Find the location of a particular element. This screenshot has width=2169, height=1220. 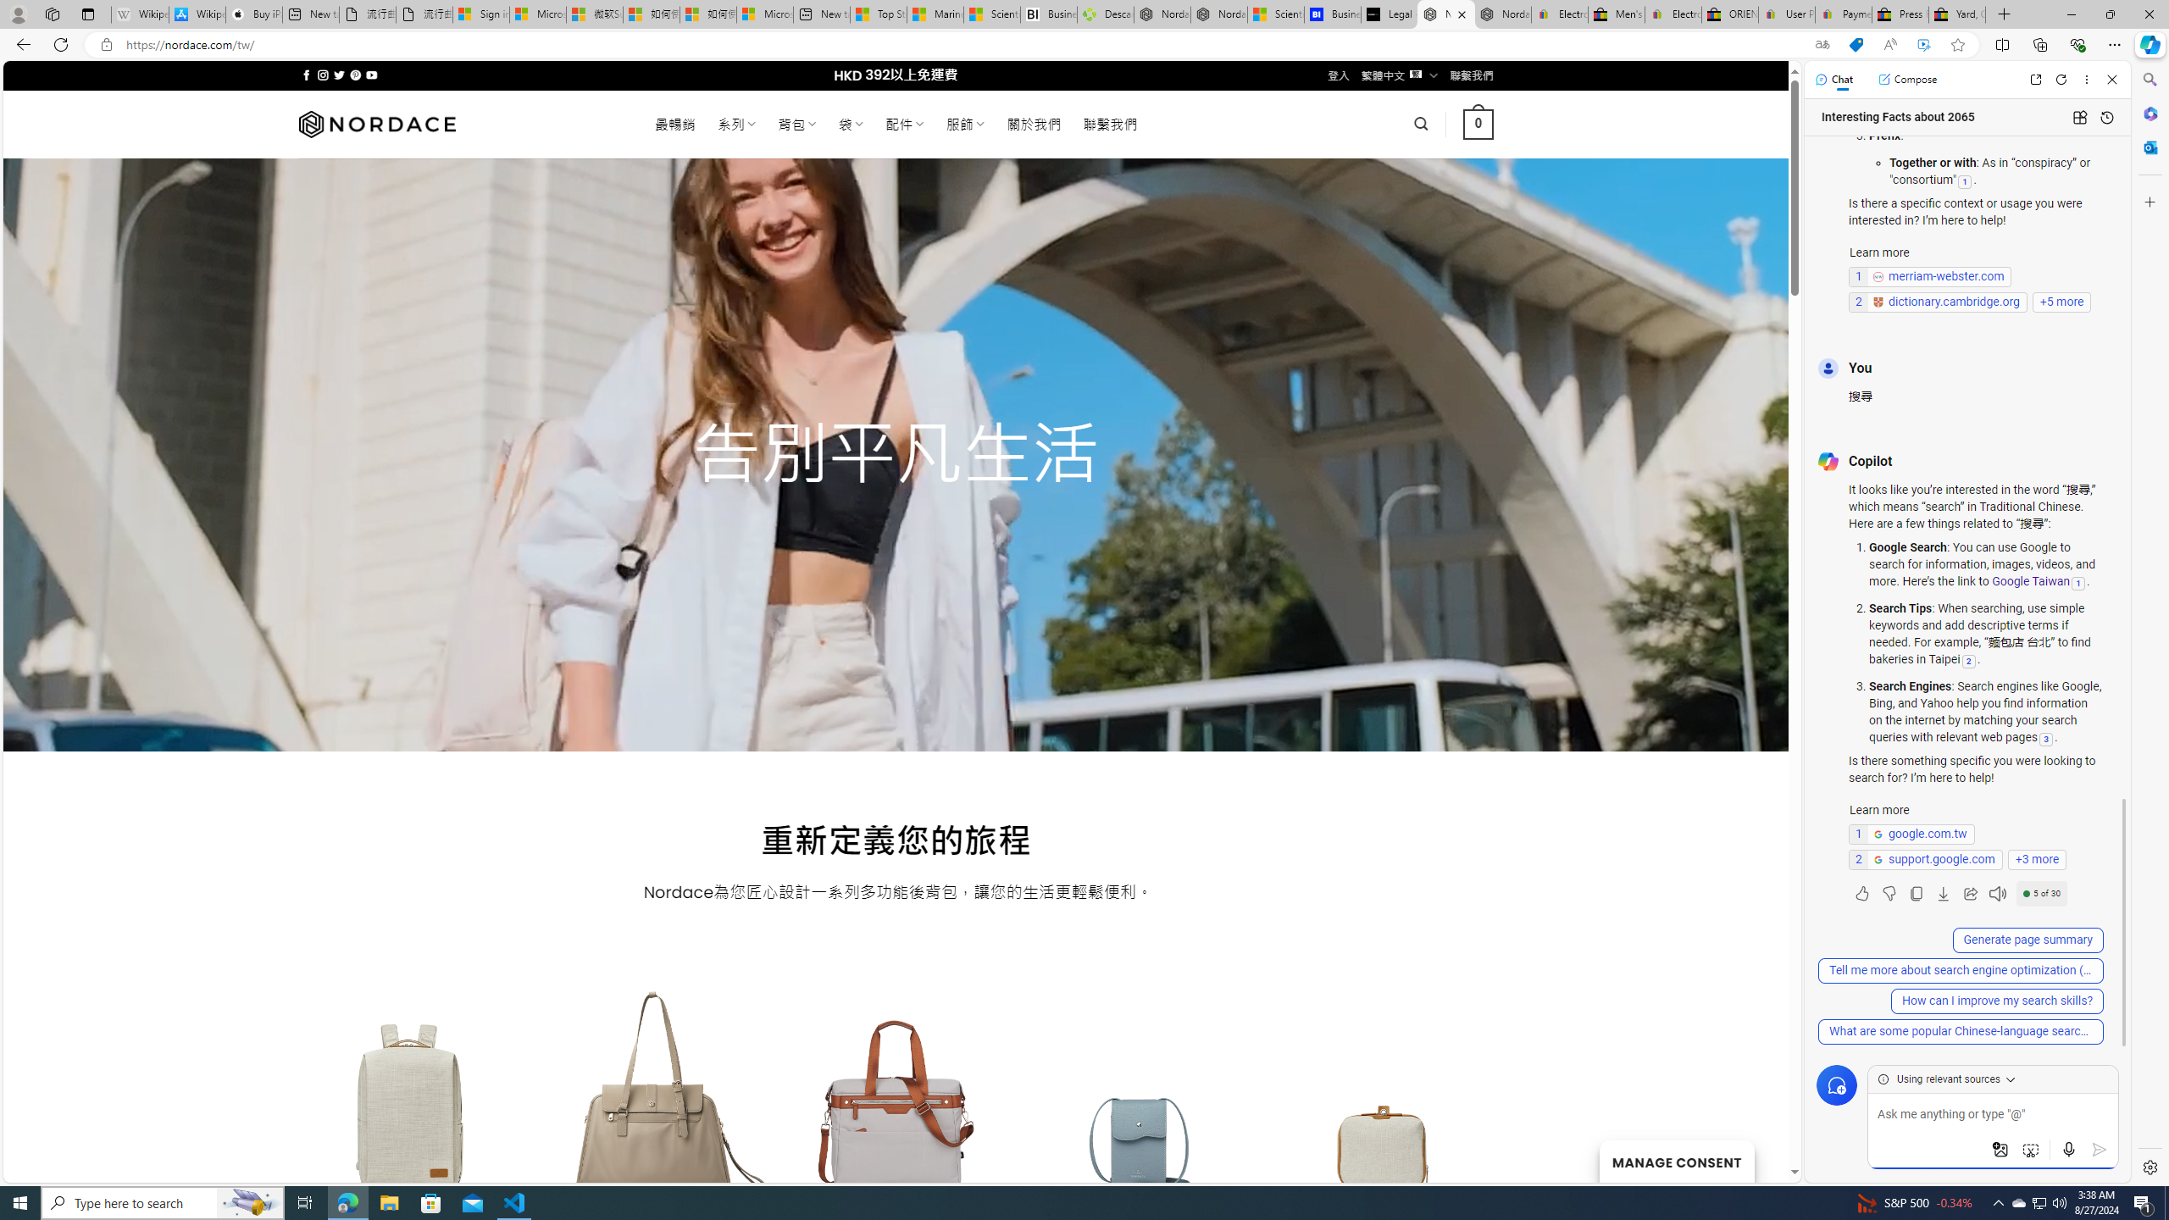

This site has coupons! Shopping in Microsoft Edge is located at coordinates (1856, 45).